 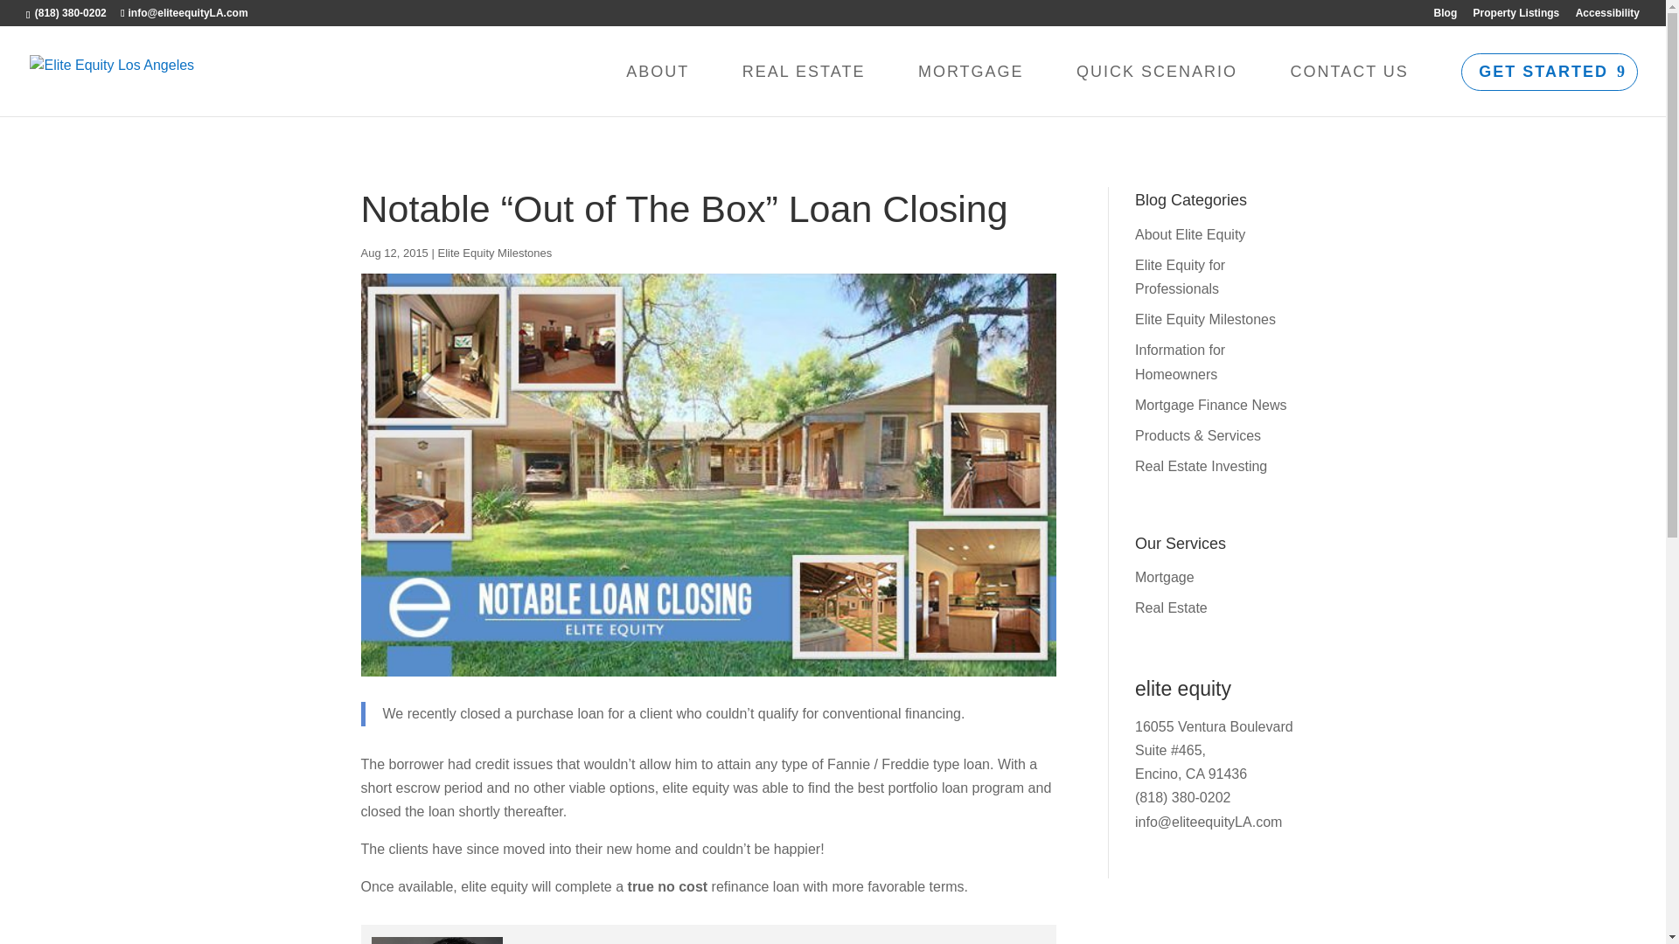 What do you see at coordinates (589, 942) in the screenshot?
I see `Tomer Firouzman` at bounding box center [589, 942].